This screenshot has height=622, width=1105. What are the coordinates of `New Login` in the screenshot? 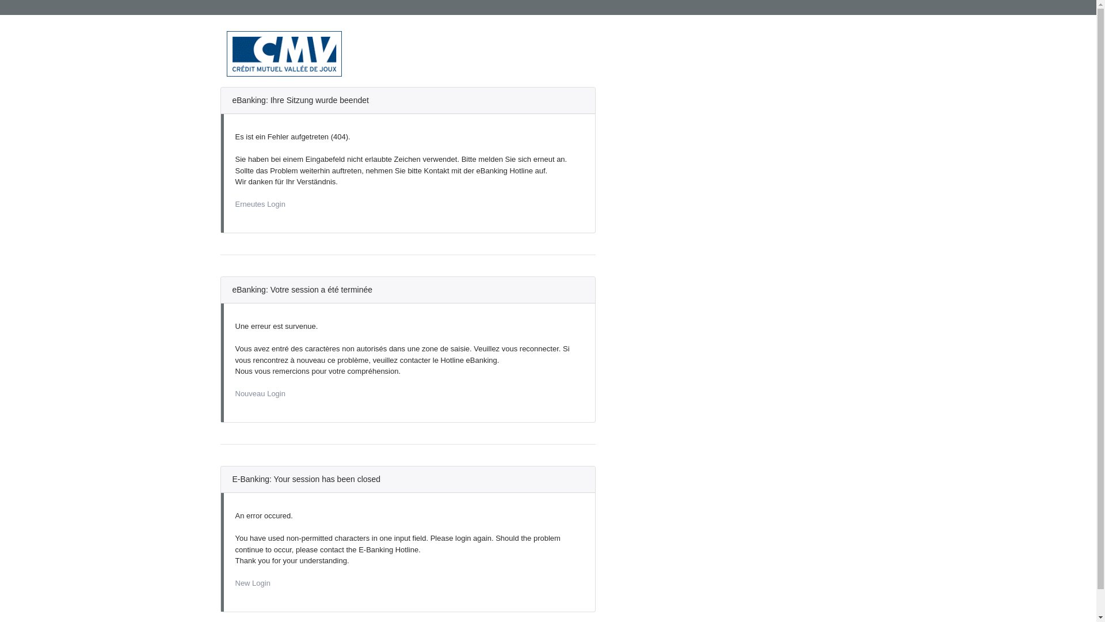 It's located at (252, 583).